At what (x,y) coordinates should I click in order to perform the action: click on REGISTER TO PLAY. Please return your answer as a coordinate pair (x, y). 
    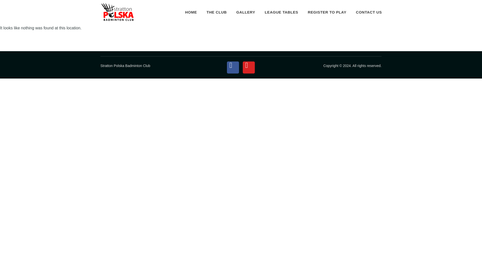
    Looking at the image, I should click on (327, 12).